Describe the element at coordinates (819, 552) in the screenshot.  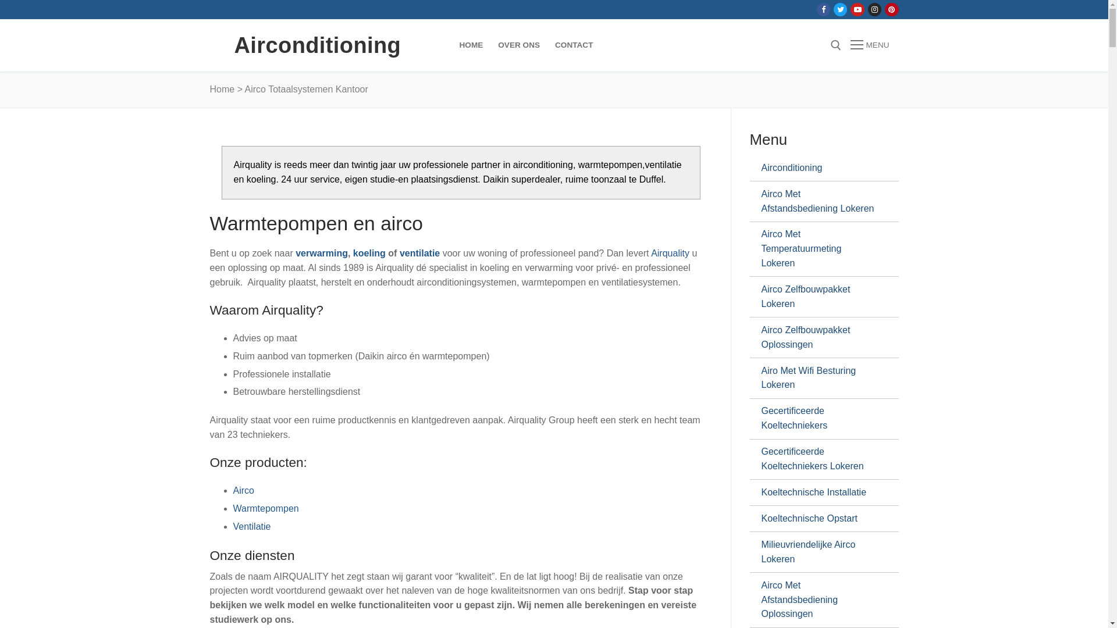
I see `Milieuvriendelijke Airco Lokeren` at that location.